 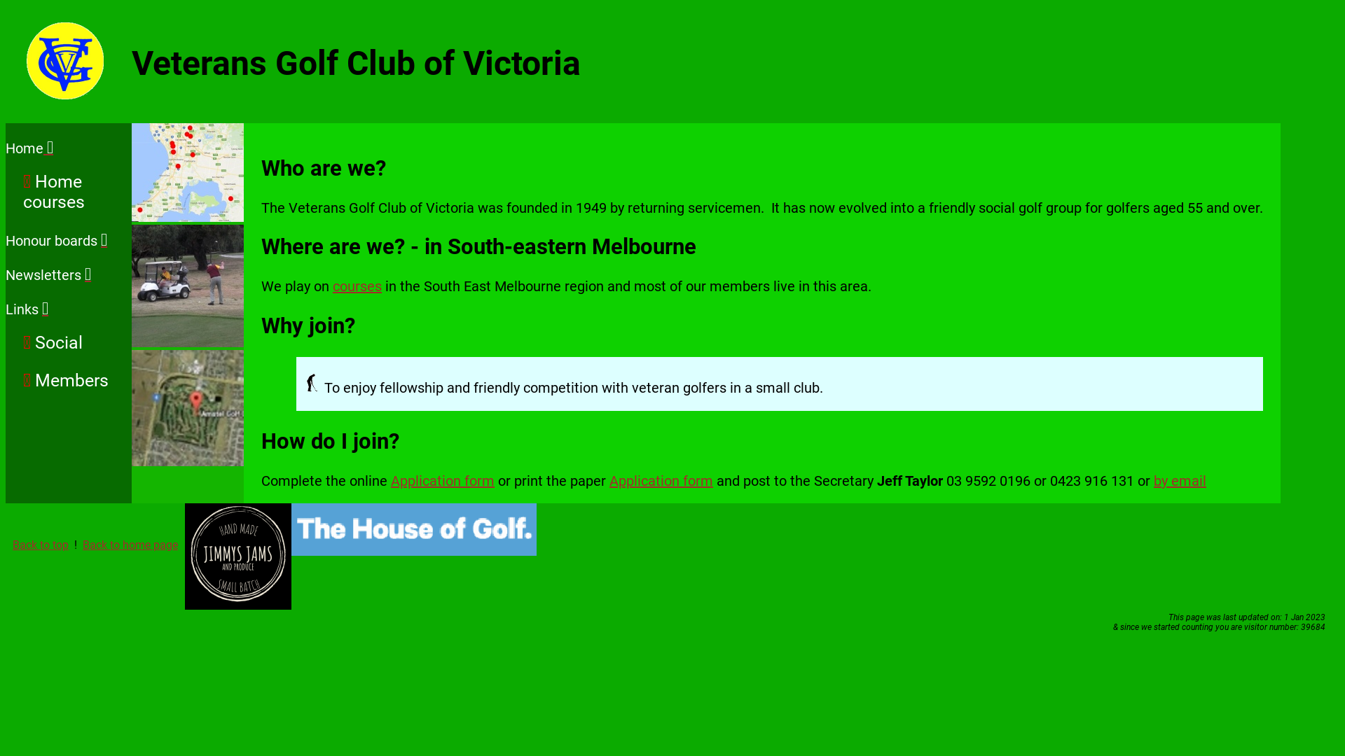 I want to click on Club Sponsor, so click(x=414, y=529).